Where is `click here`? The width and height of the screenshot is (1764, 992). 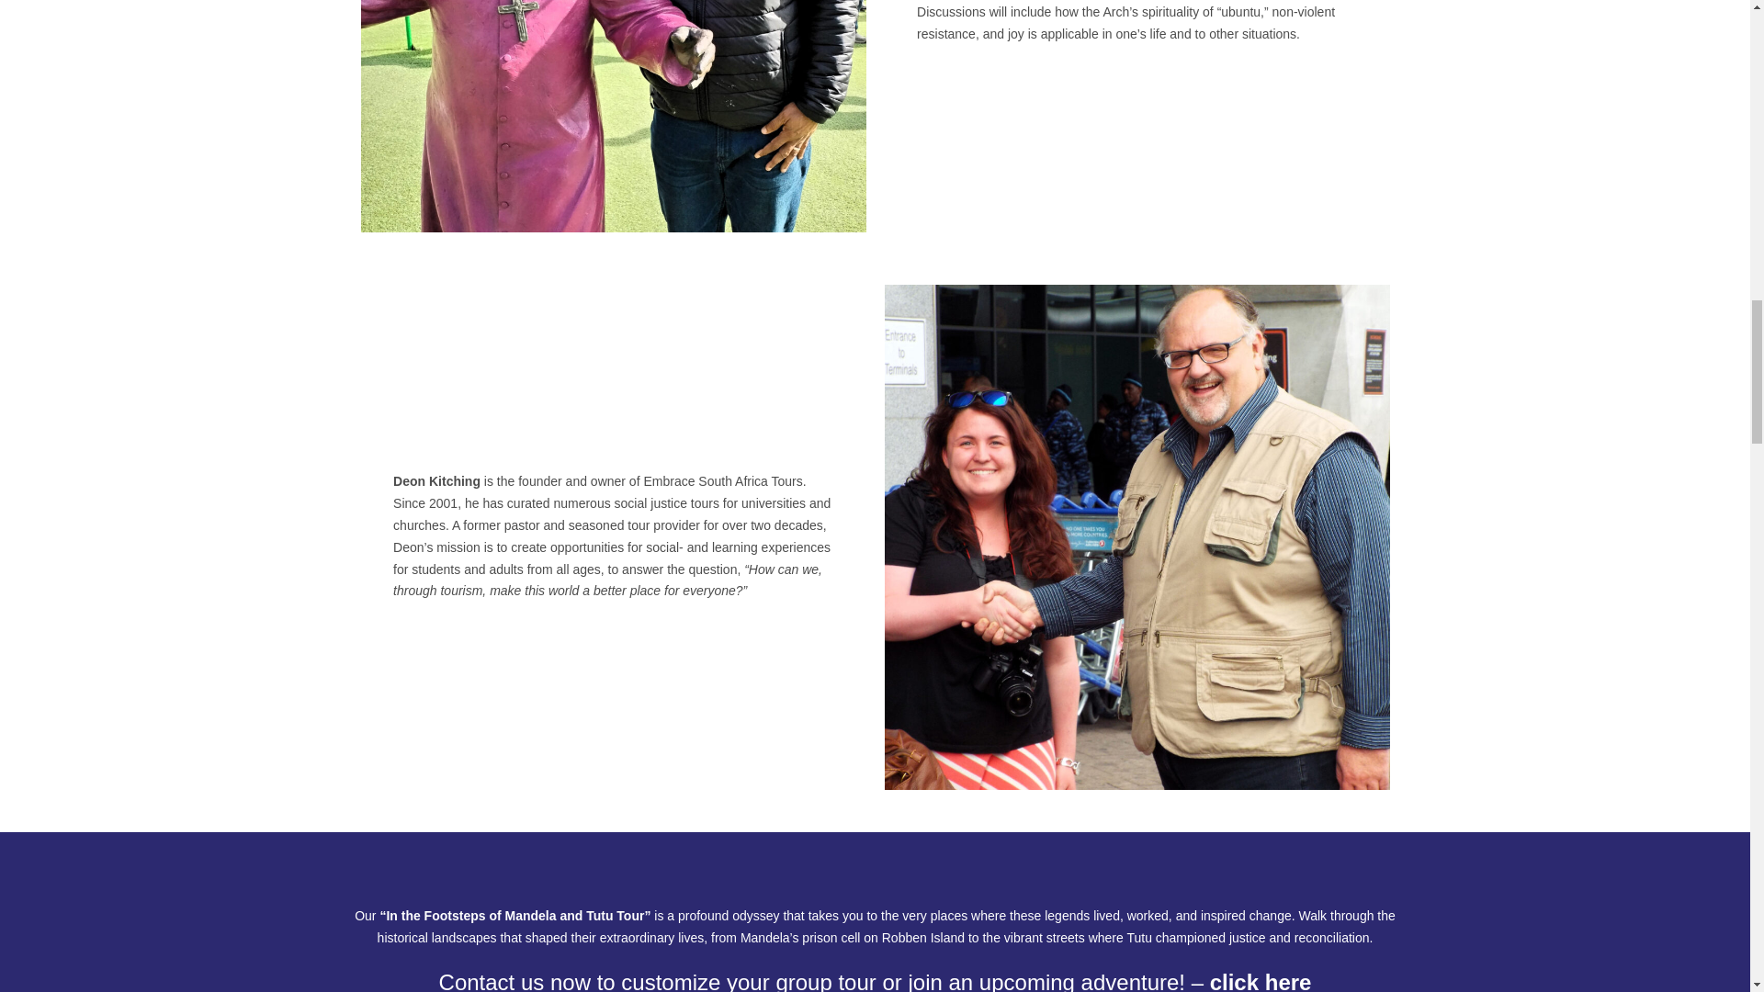 click here is located at coordinates (1261, 981).